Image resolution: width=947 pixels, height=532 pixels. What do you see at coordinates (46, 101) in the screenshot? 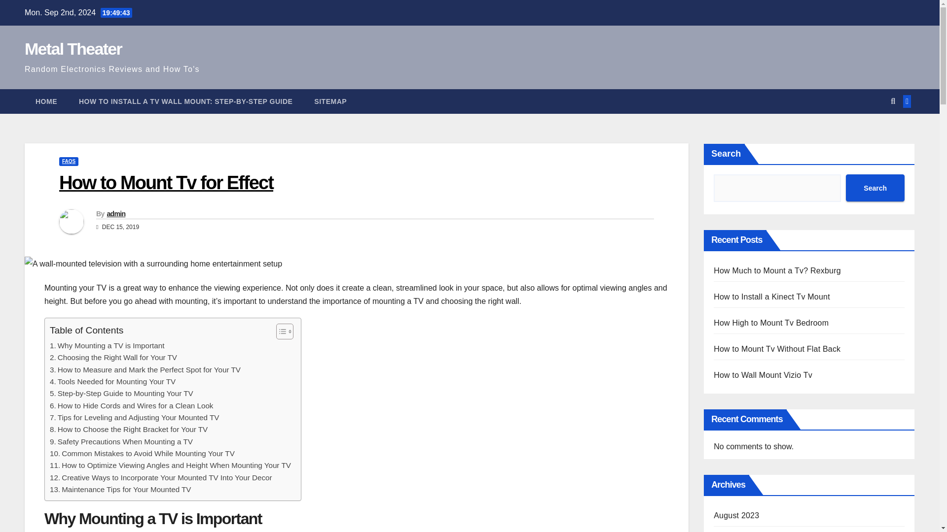
I see `Home` at bounding box center [46, 101].